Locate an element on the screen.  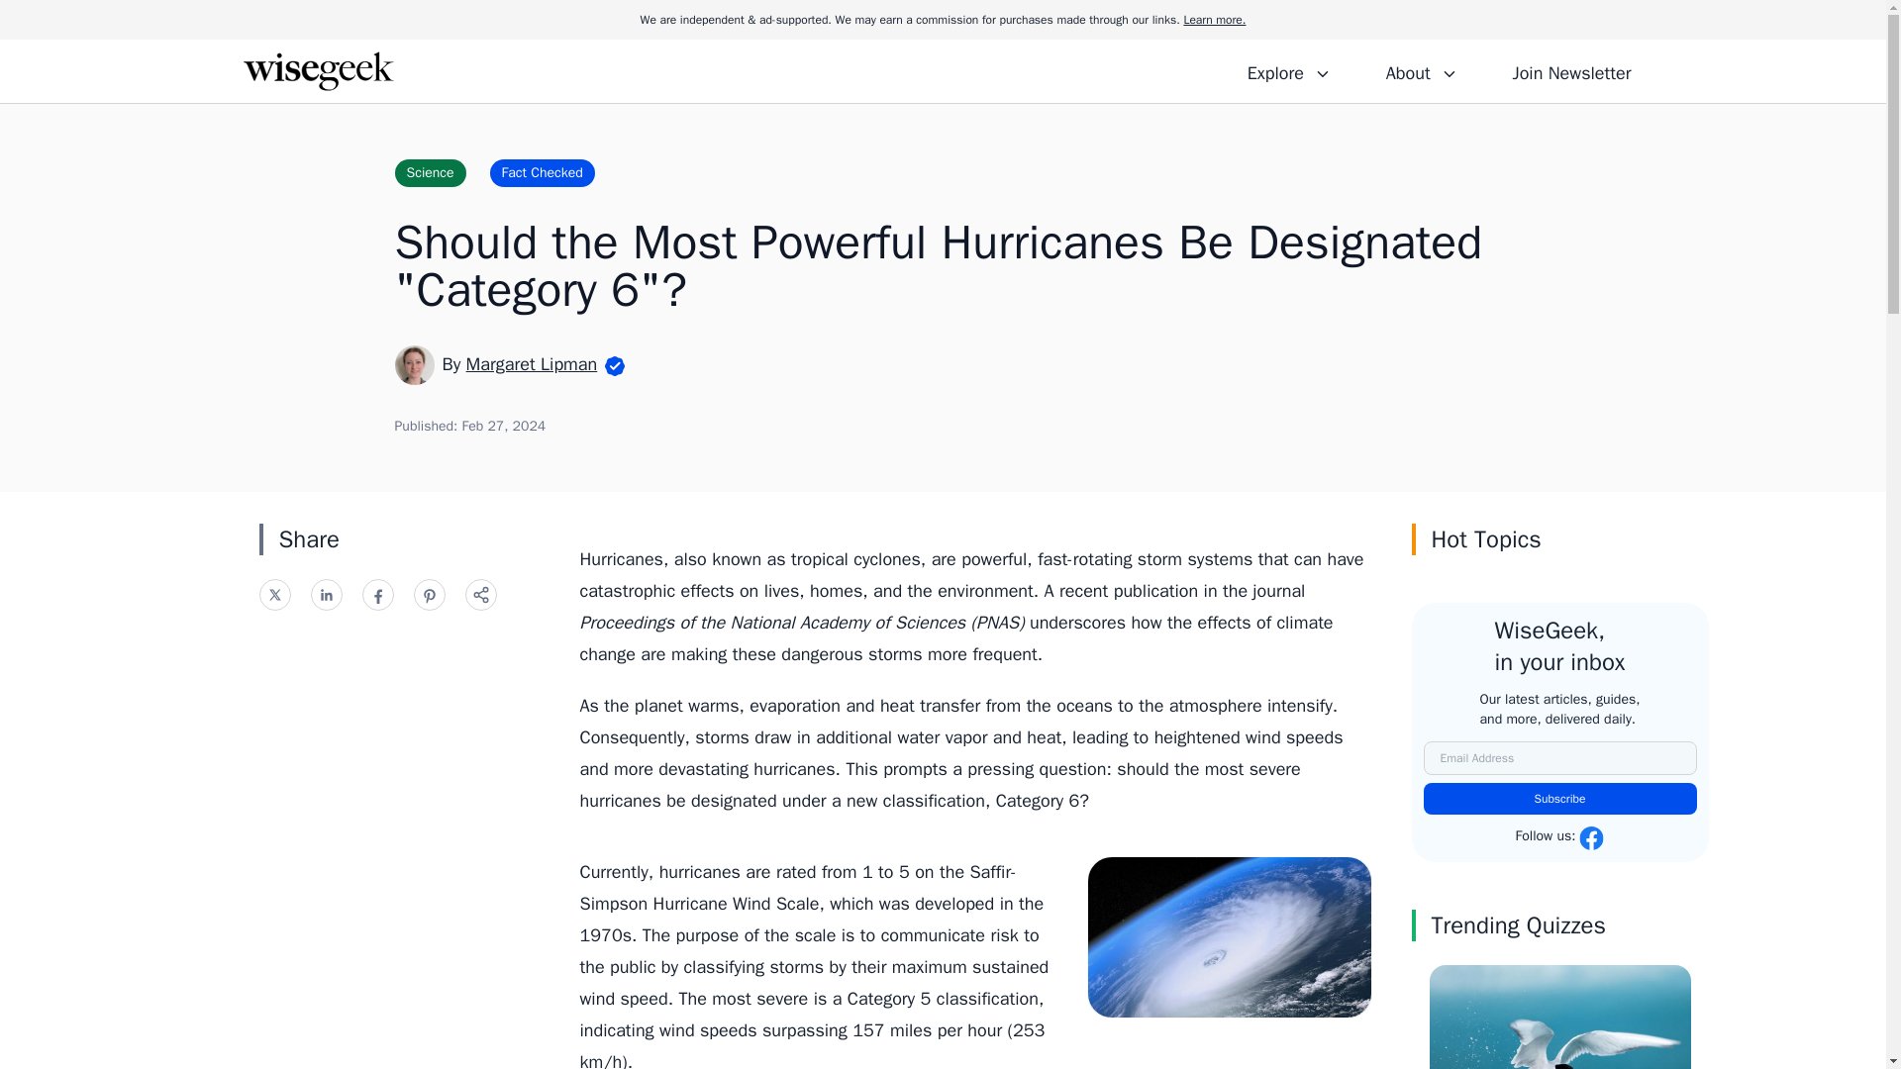
Explore is located at coordinates (1289, 70).